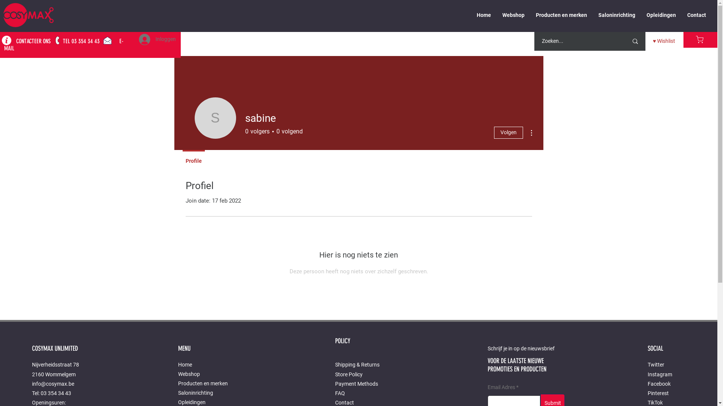 Image resolution: width=723 pixels, height=406 pixels. I want to click on Inloggen, so click(157, 39).